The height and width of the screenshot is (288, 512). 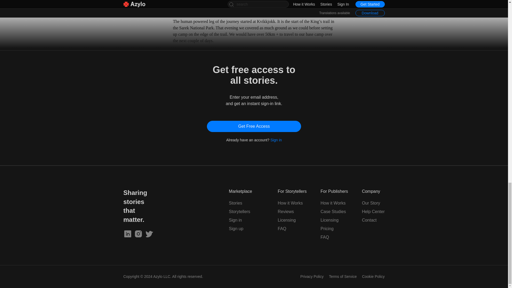 What do you see at coordinates (342, 277) in the screenshot?
I see `Terms of Service` at bounding box center [342, 277].